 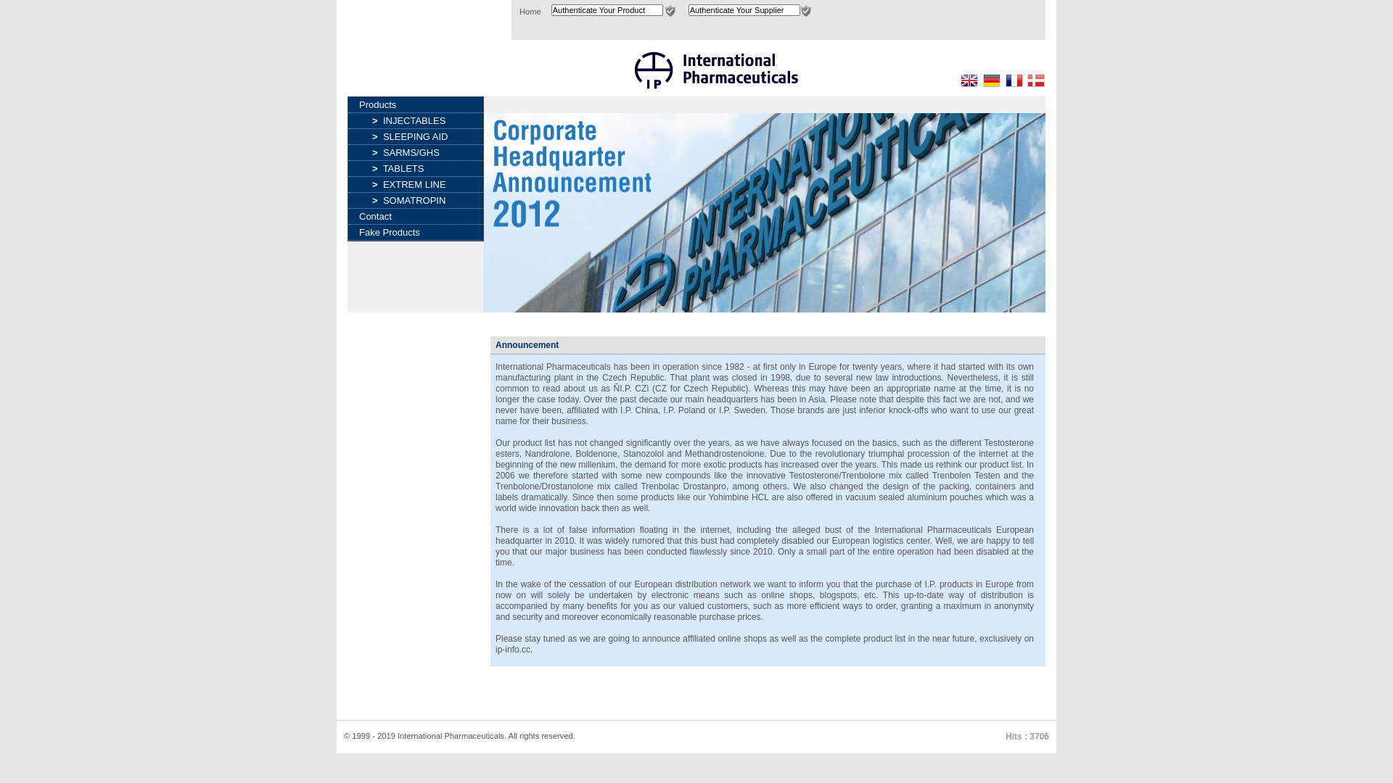 What do you see at coordinates (416, 216) in the screenshot?
I see `Contact` at bounding box center [416, 216].